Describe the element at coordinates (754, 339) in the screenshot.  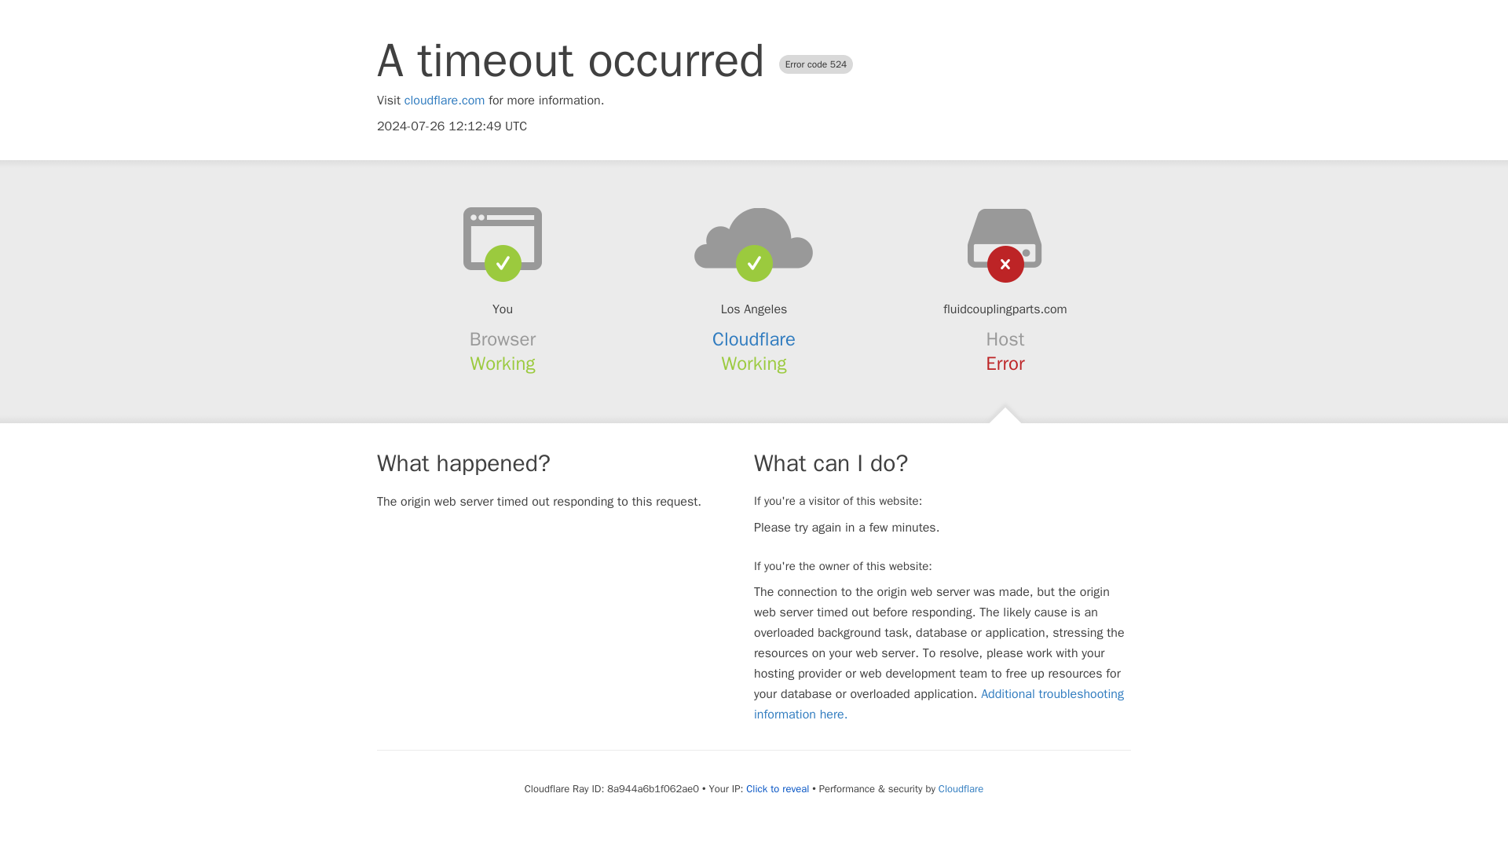
I see `Cloudflare` at that location.